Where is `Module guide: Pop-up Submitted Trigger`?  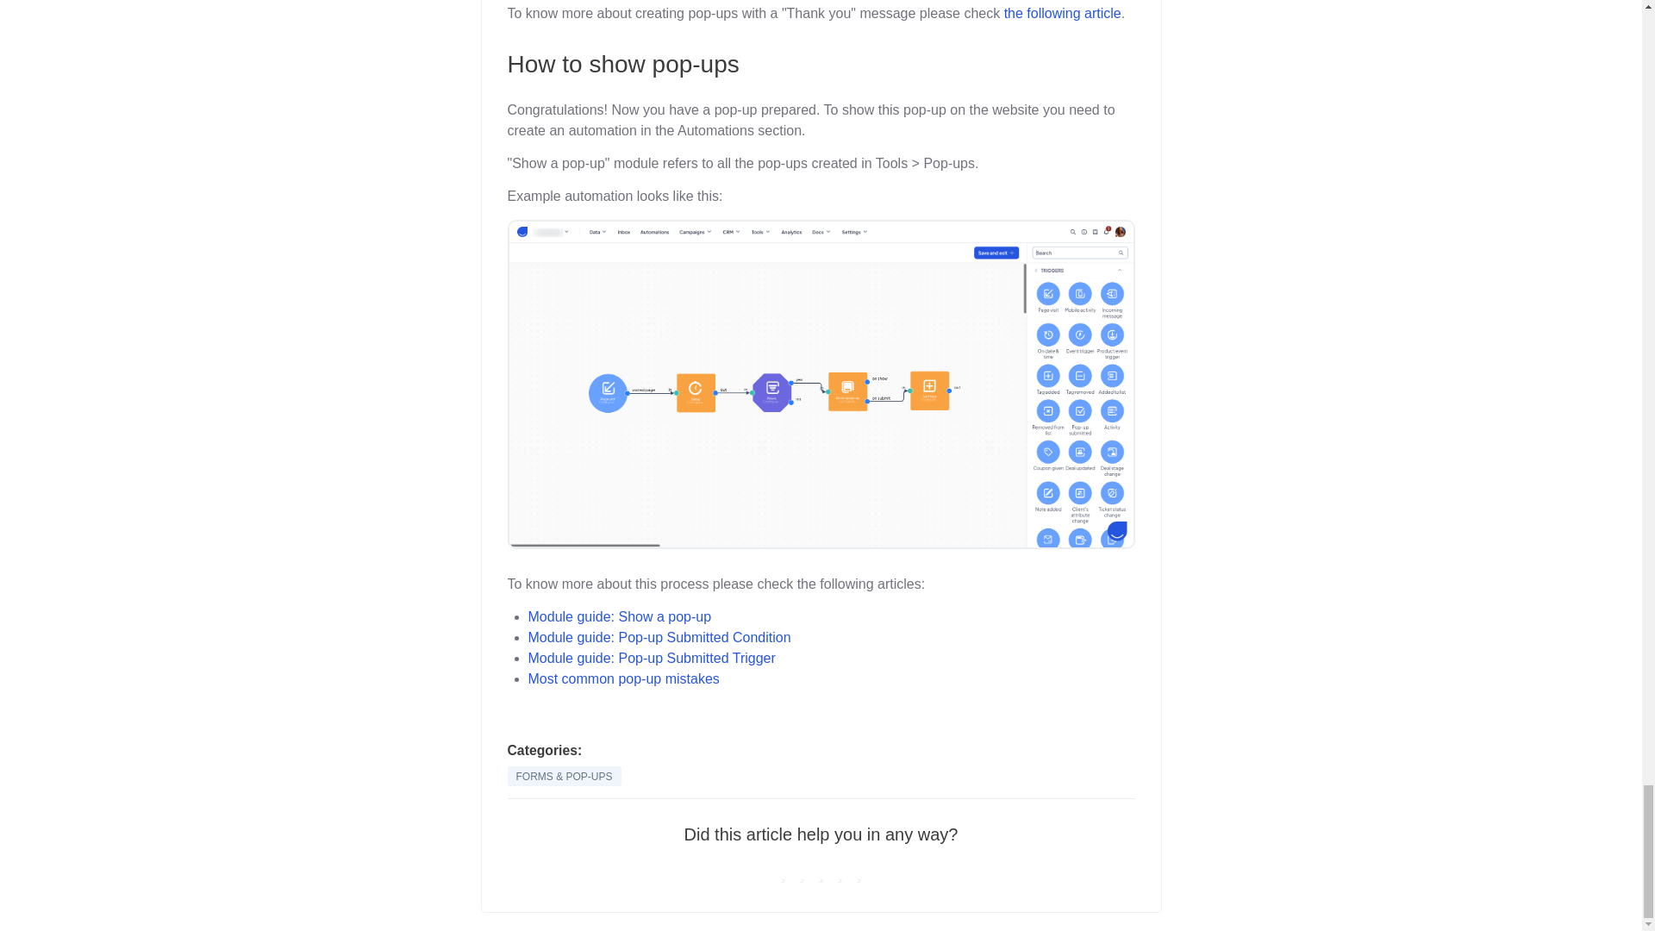 Module guide: Pop-up Submitted Trigger is located at coordinates (651, 658).